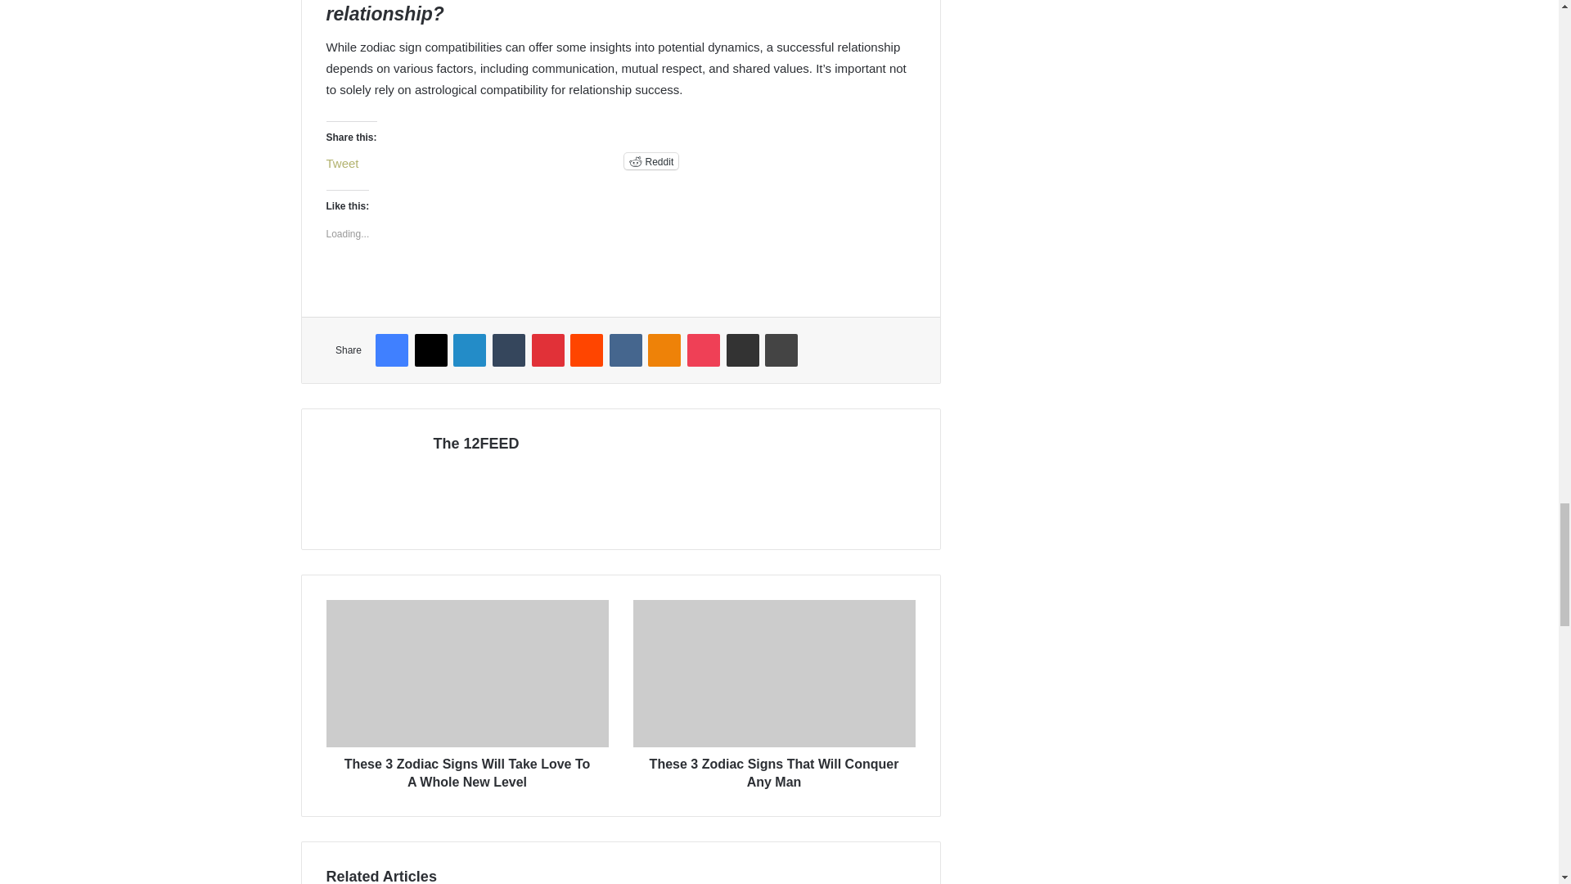 This screenshot has width=1571, height=884. What do you see at coordinates (341, 160) in the screenshot?
I see `Tweet` at bounding box center [341, 160].